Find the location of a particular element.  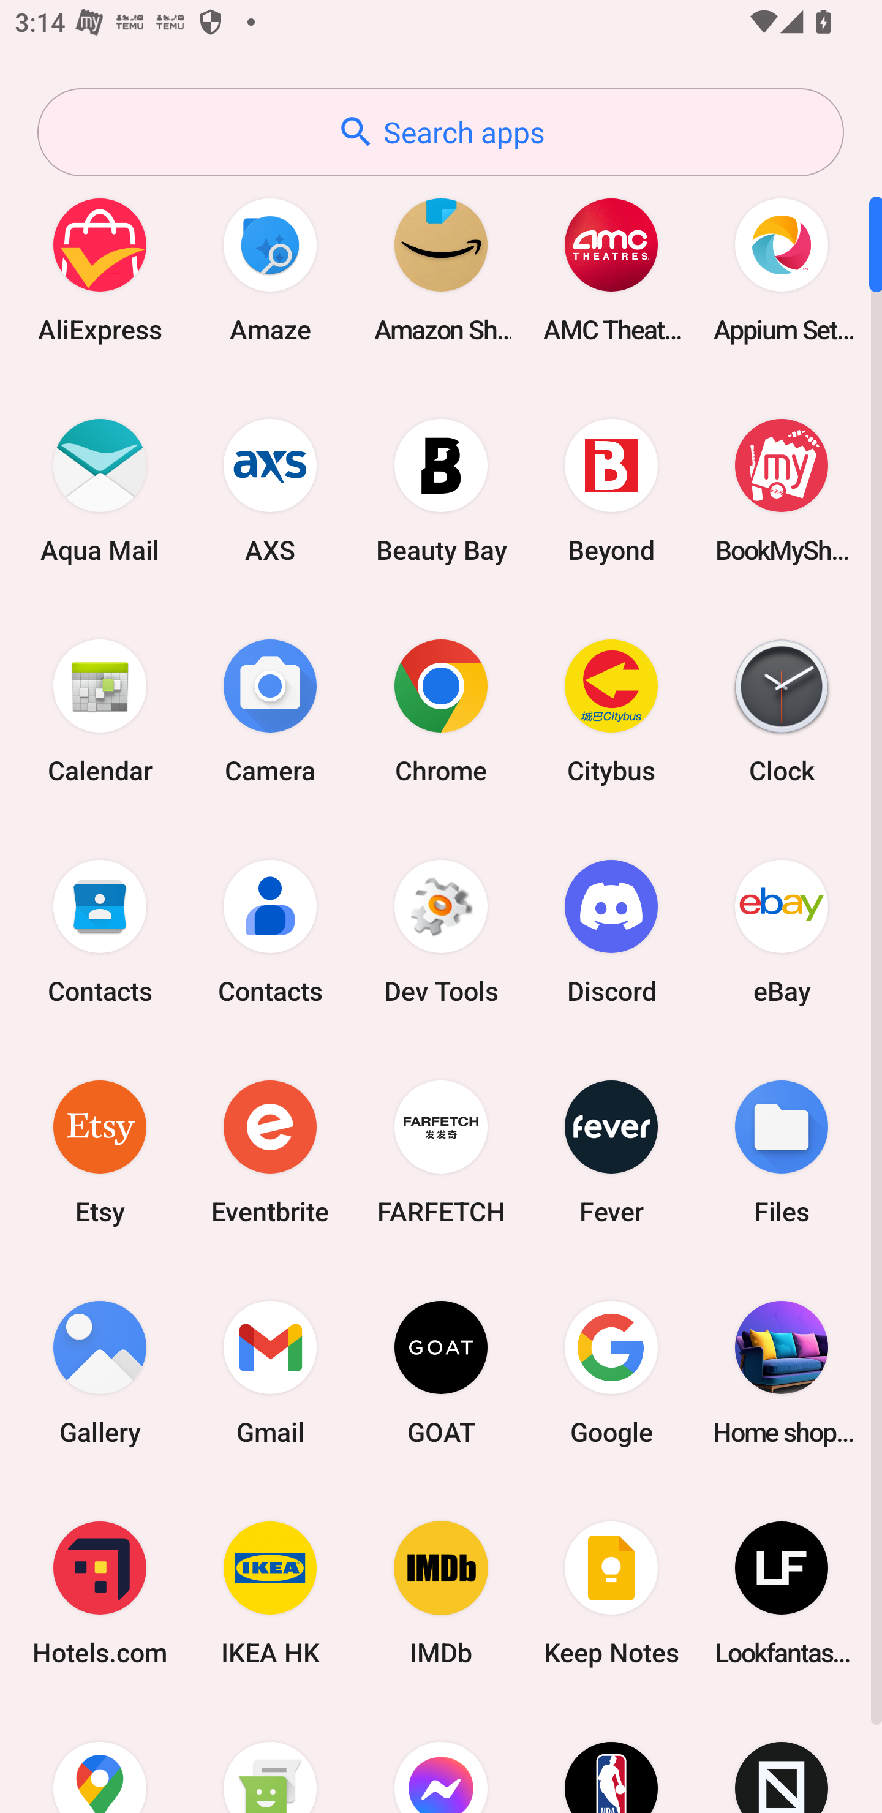

Home shopping is located at coordinates (782, 1372).